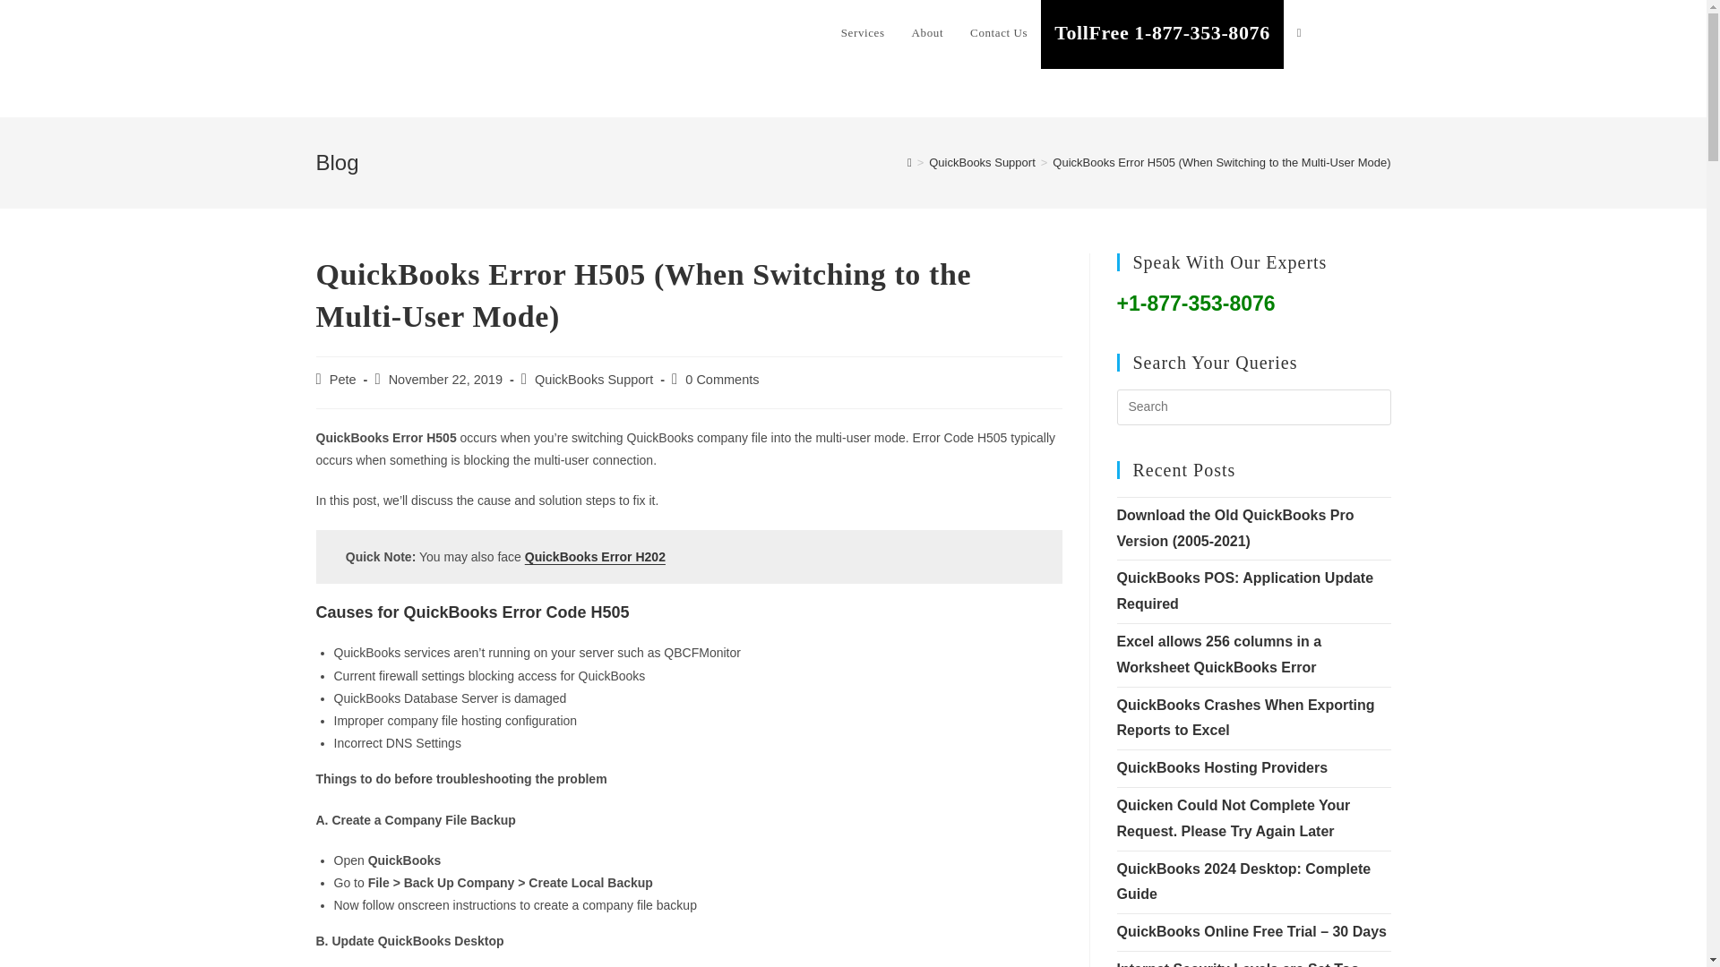 The width and height of the screenshot is (1720, 967). I want to click on Contact Us, so click(998, 33).